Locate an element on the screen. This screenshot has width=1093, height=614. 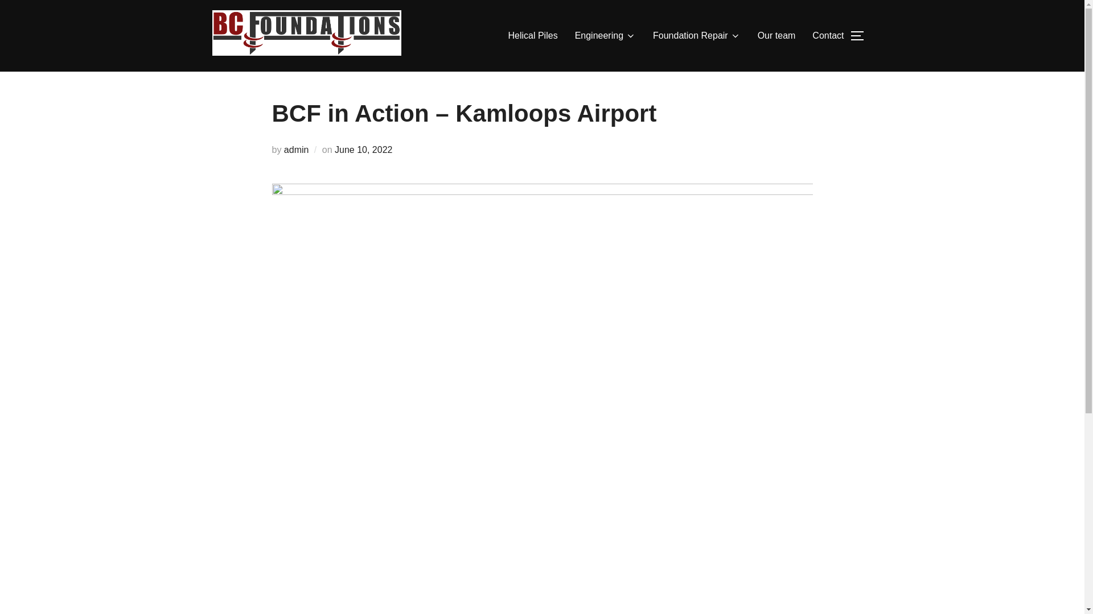
June 10, 2022 is located at coordinates (363, 150).